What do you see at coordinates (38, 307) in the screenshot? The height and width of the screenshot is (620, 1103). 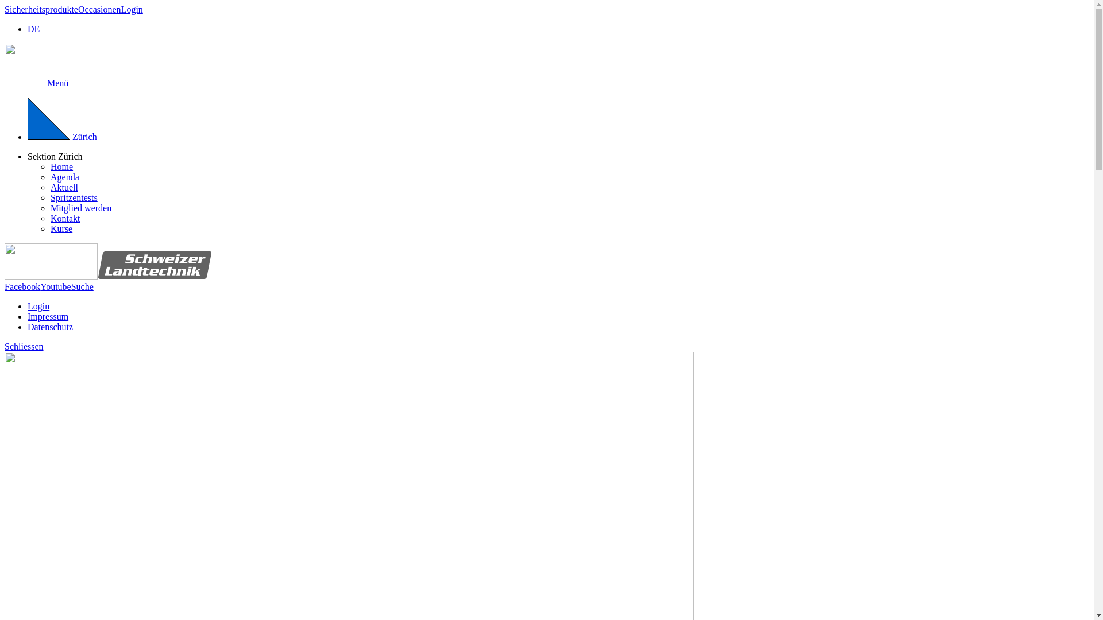 I see `Login` at bounding box center [38, 307].